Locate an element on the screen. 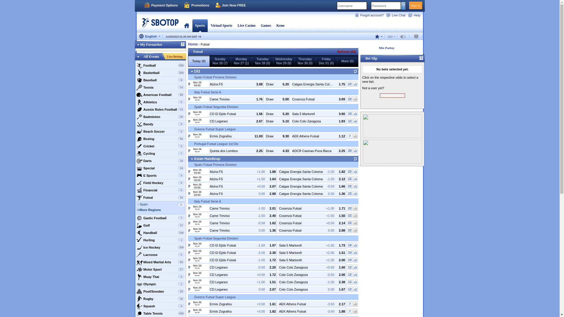 The height and width of the screenshot is (317, 564). 3.90
Sala 5 Martorell is located at coordinates (319, 114).